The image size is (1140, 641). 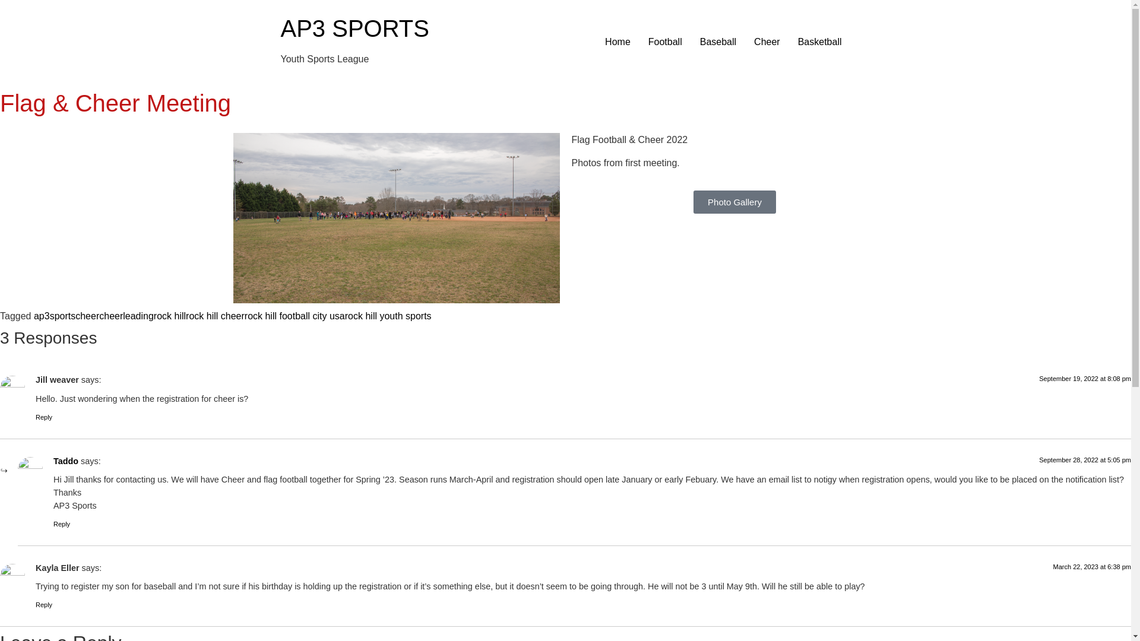 I want to click on Home, so click(x=354, y=28).